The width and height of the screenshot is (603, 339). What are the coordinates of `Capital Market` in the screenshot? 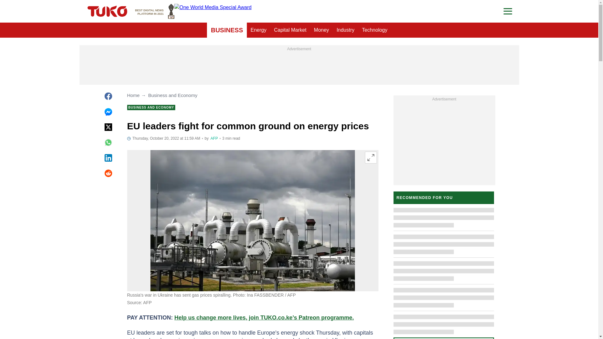 It's located at (290, 30).